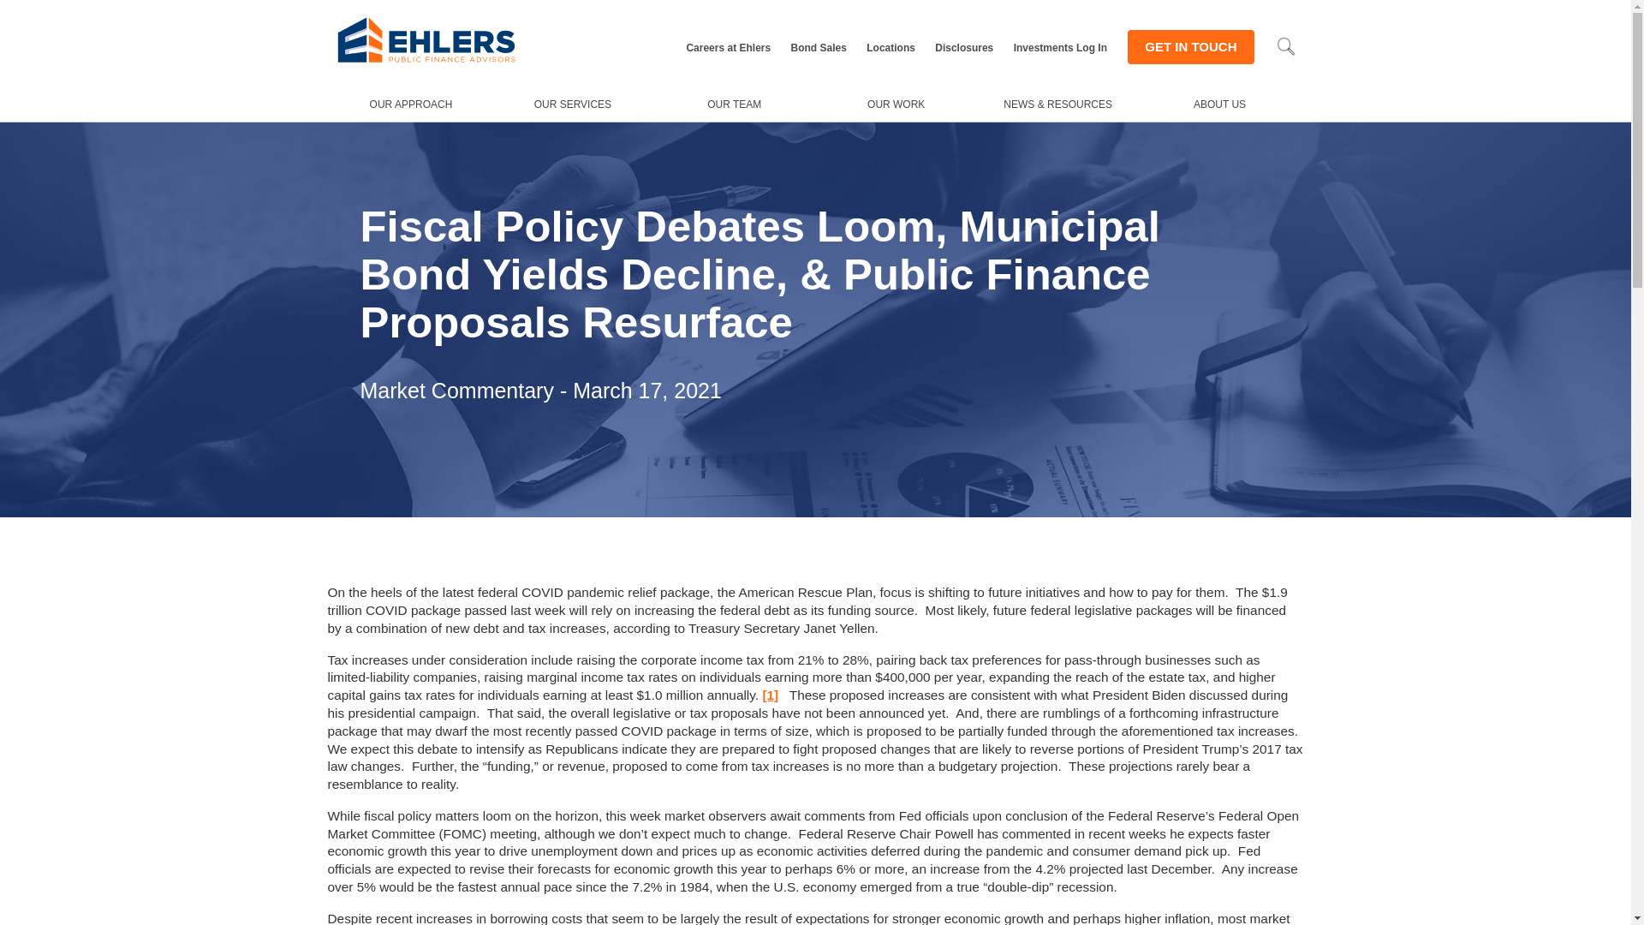  I want to click on Disclosures, so click(964, 47).